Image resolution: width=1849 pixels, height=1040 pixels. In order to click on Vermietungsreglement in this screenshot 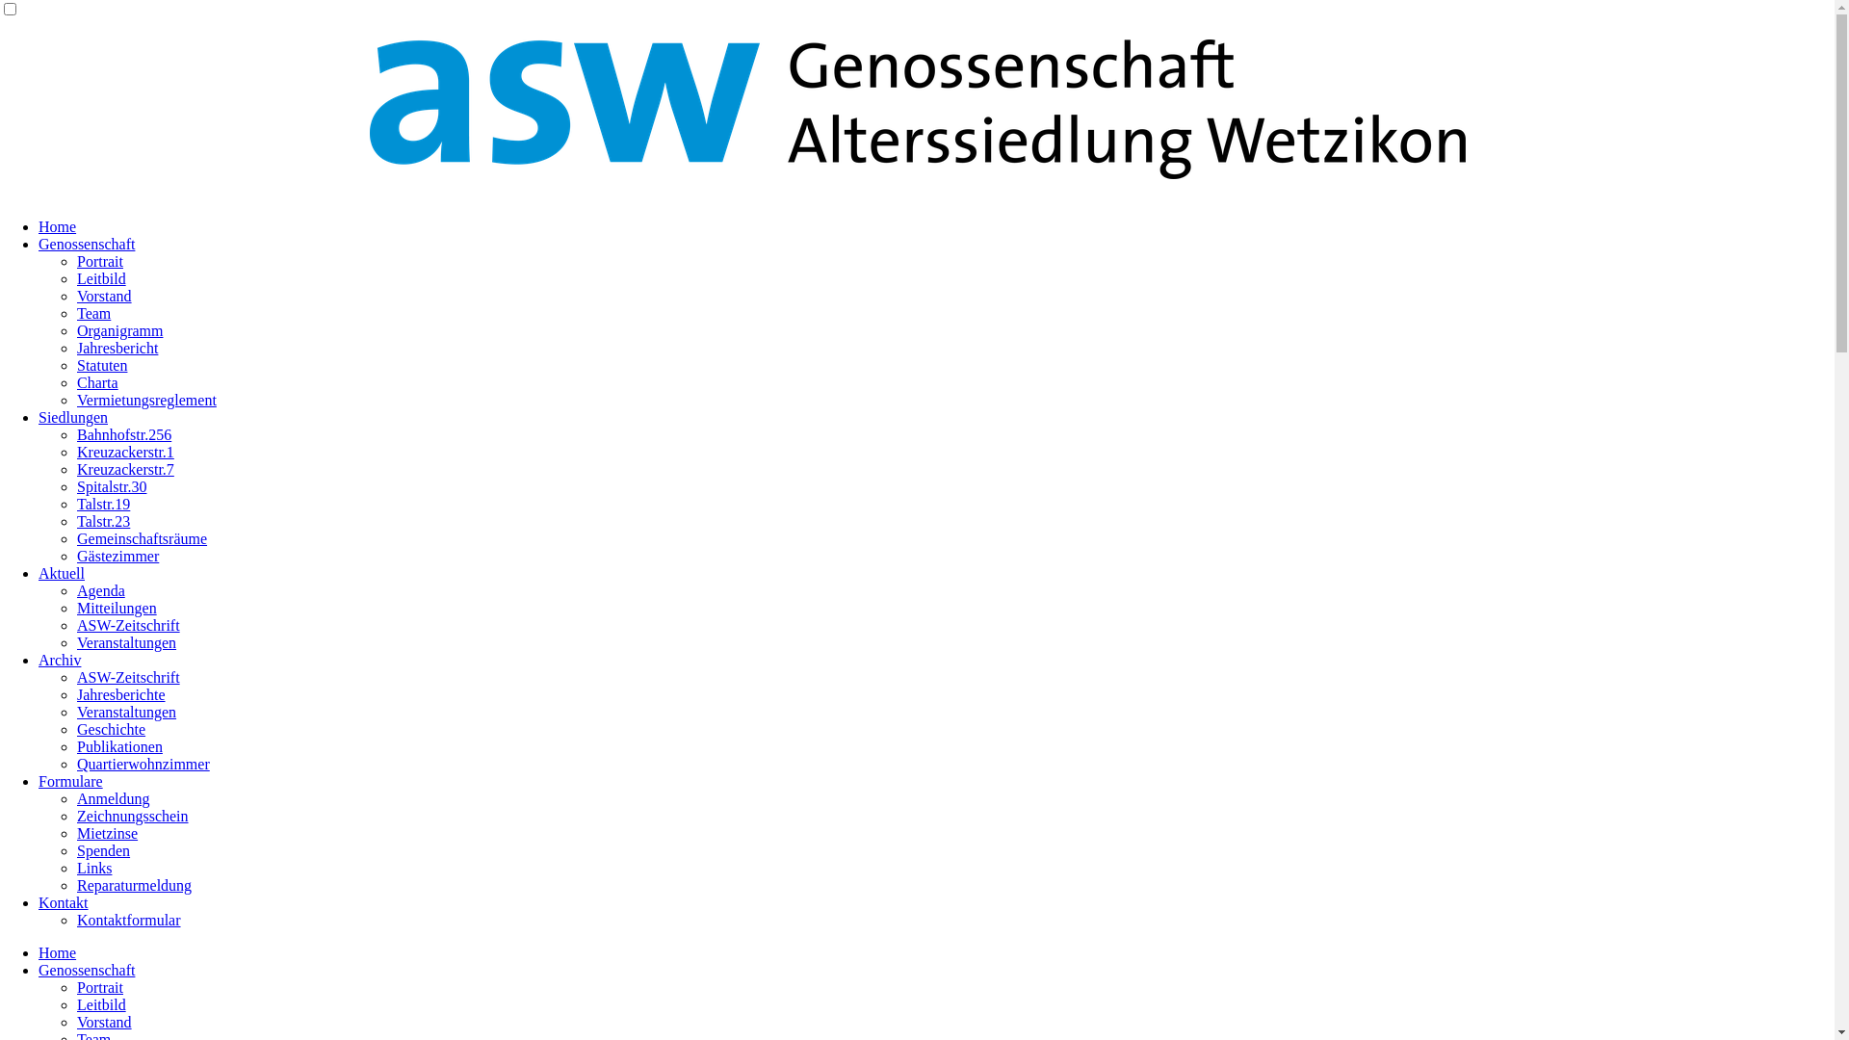, I will do `click(146, 401)`.